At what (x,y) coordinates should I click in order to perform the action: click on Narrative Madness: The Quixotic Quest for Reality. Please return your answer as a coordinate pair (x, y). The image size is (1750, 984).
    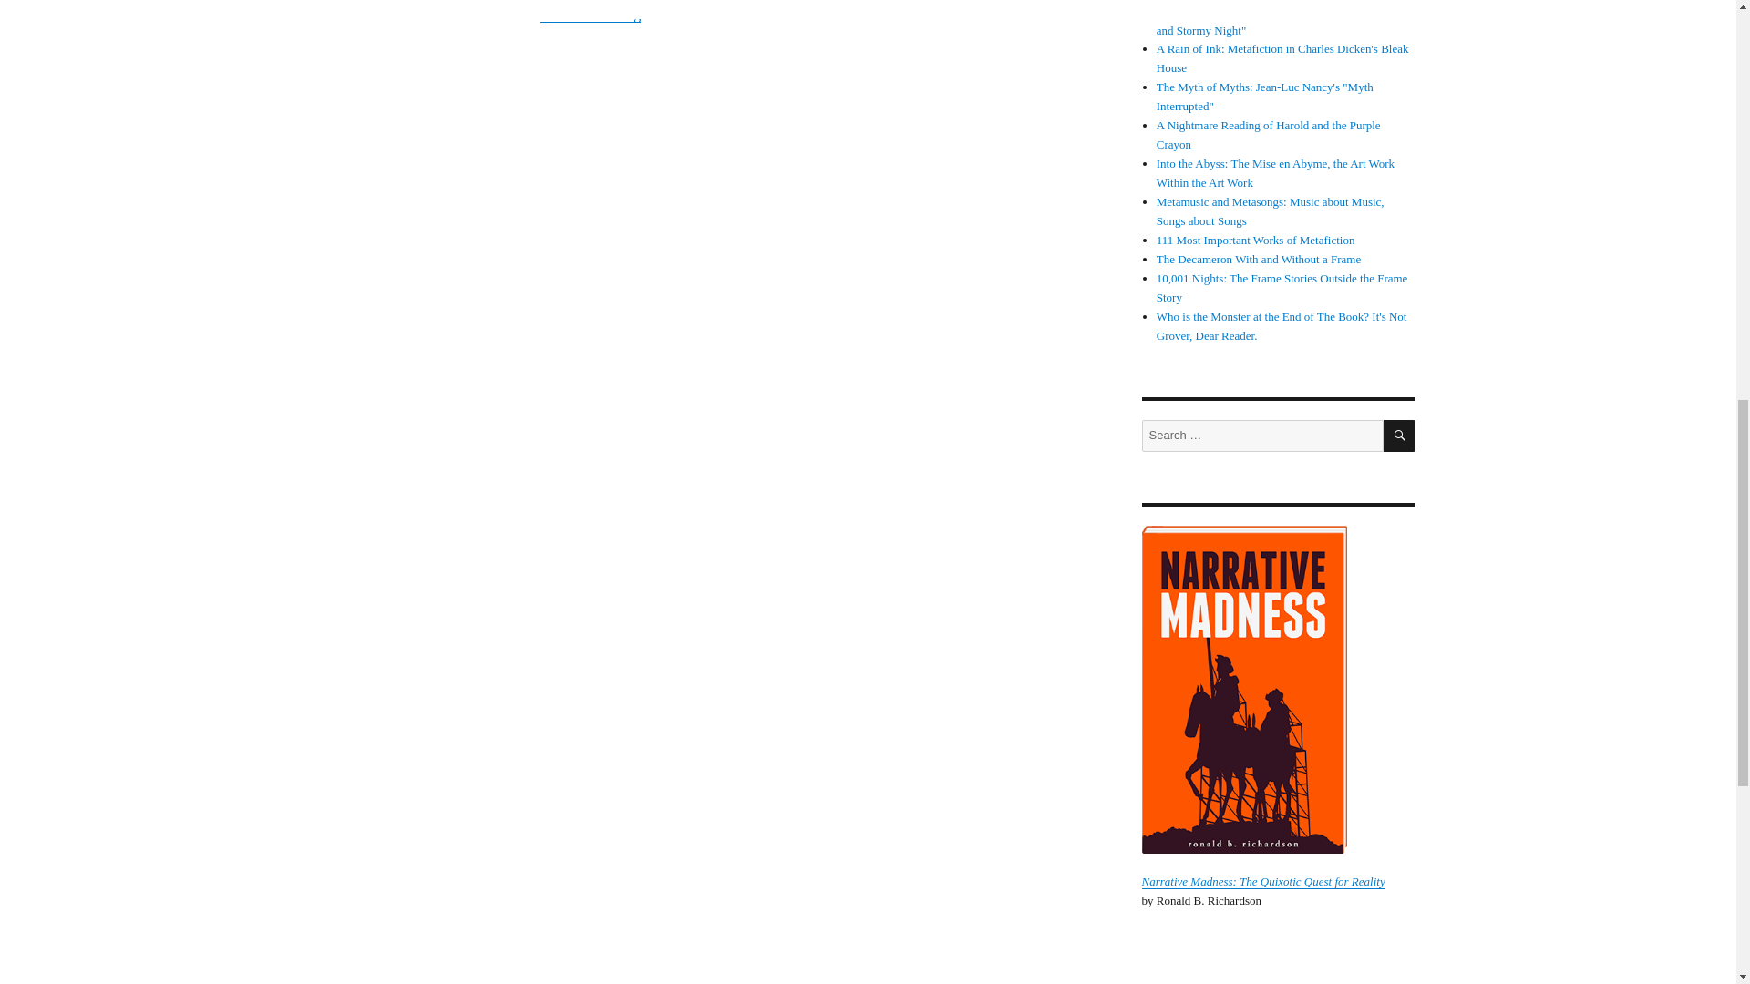
    Looking at the image, I should click on (1261, 882).